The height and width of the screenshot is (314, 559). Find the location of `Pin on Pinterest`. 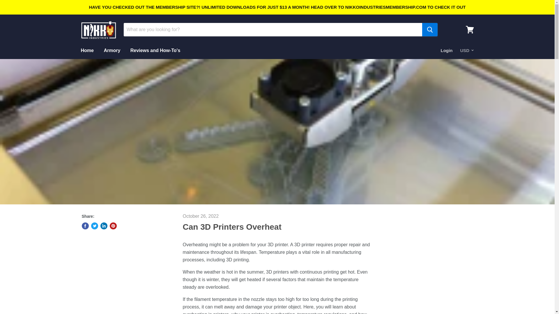

Pin on Pinterest is located at coordinates (113, 226).